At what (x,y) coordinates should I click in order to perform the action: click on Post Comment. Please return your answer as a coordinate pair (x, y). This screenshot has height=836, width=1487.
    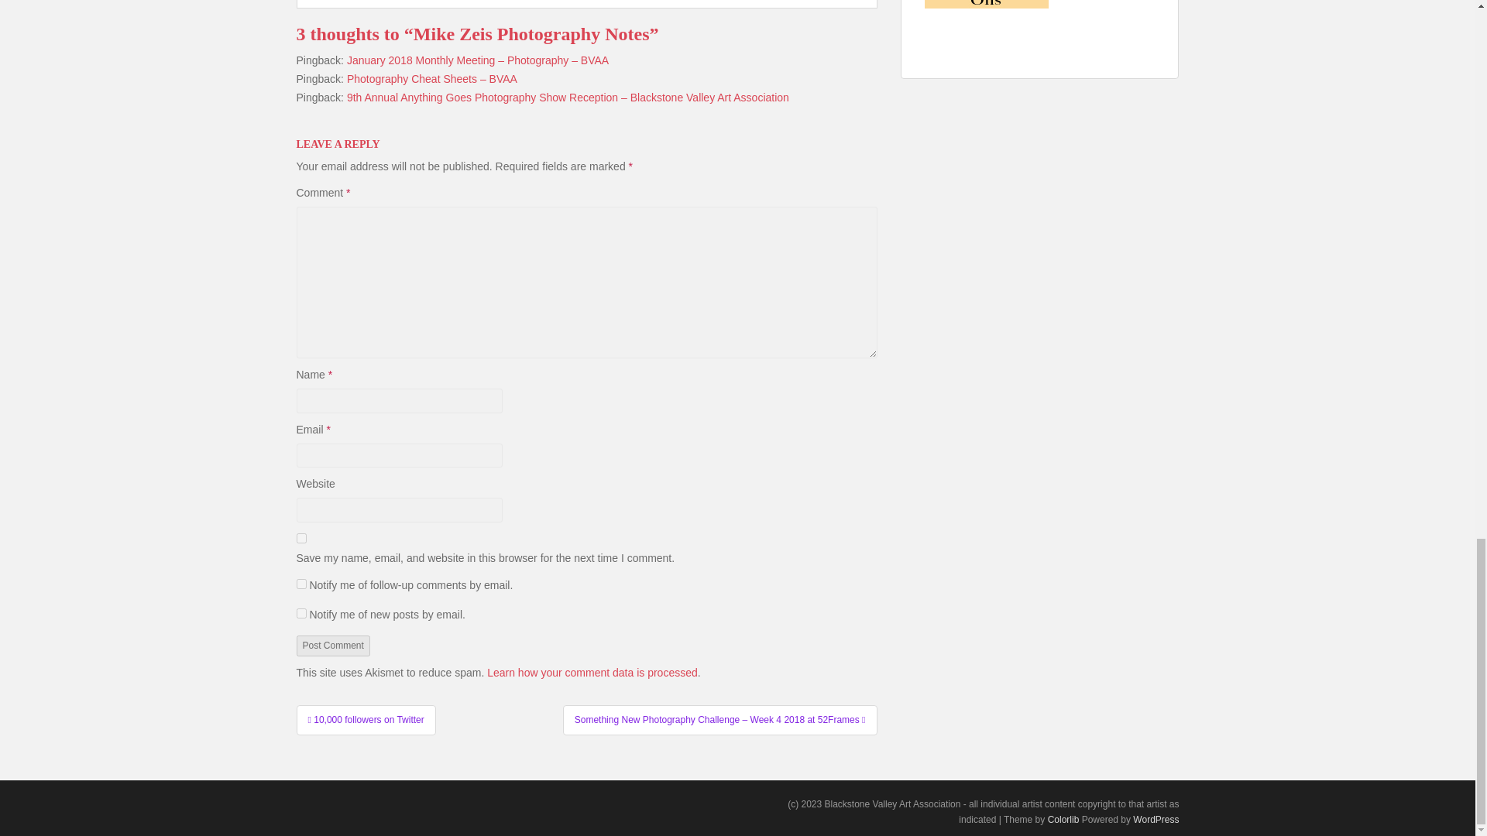
    Looking at the image, I should click on (332, 645).